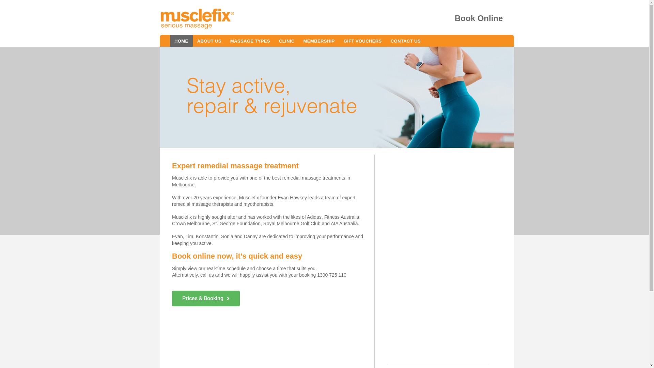 The image size is (654, 368). I want to click on HOME, so click(181, 41).